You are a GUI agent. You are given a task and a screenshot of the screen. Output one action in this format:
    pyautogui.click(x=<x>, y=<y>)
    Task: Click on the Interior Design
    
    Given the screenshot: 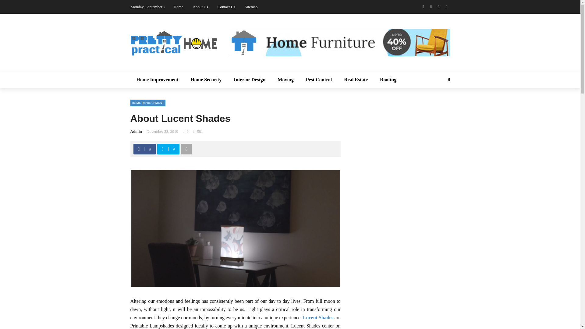 What is the action you would take?
    pyautogui.click(x=249, y=80)
    